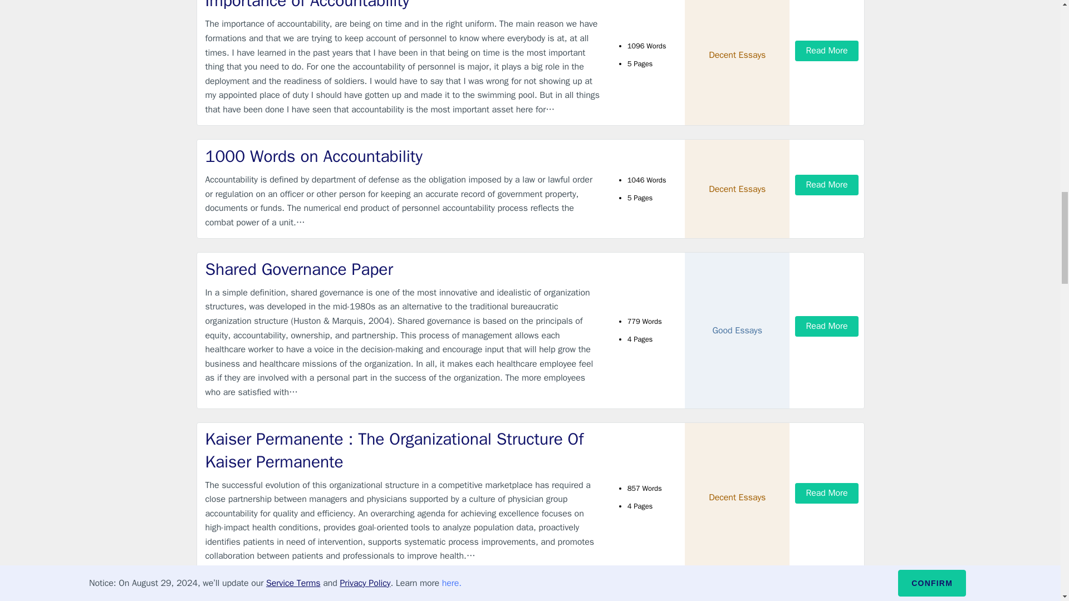 Image resolution: width=1069 pixels, height=601 pixels. I want to click on Essay about The Importance of Accountability, so click(403, 597).